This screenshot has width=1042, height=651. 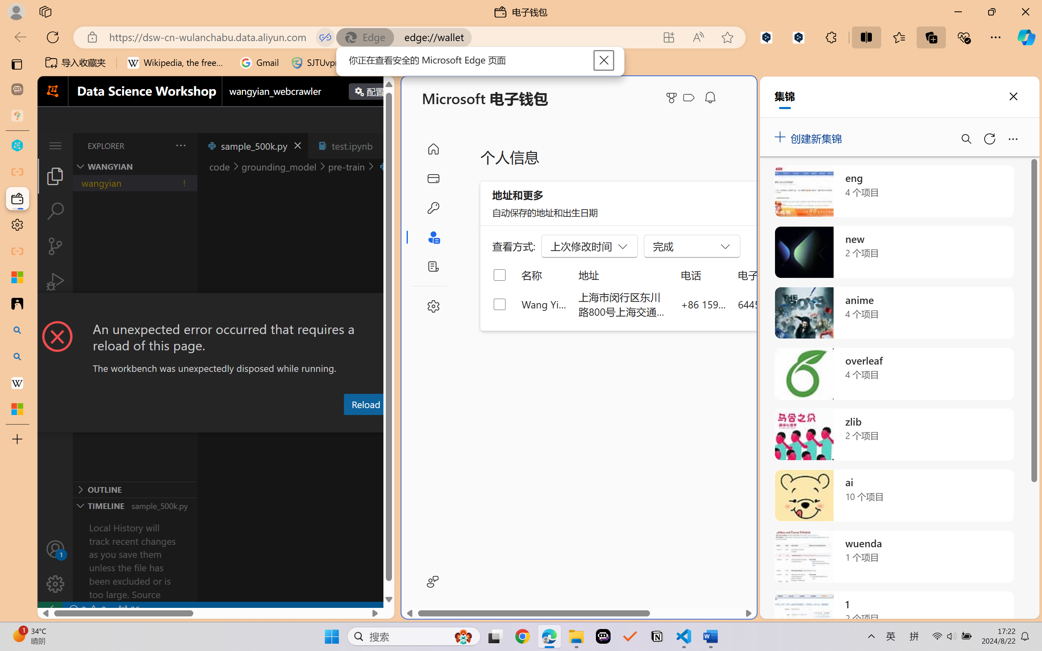 I want to click on Google Chrome, so click(x=522, y=636).